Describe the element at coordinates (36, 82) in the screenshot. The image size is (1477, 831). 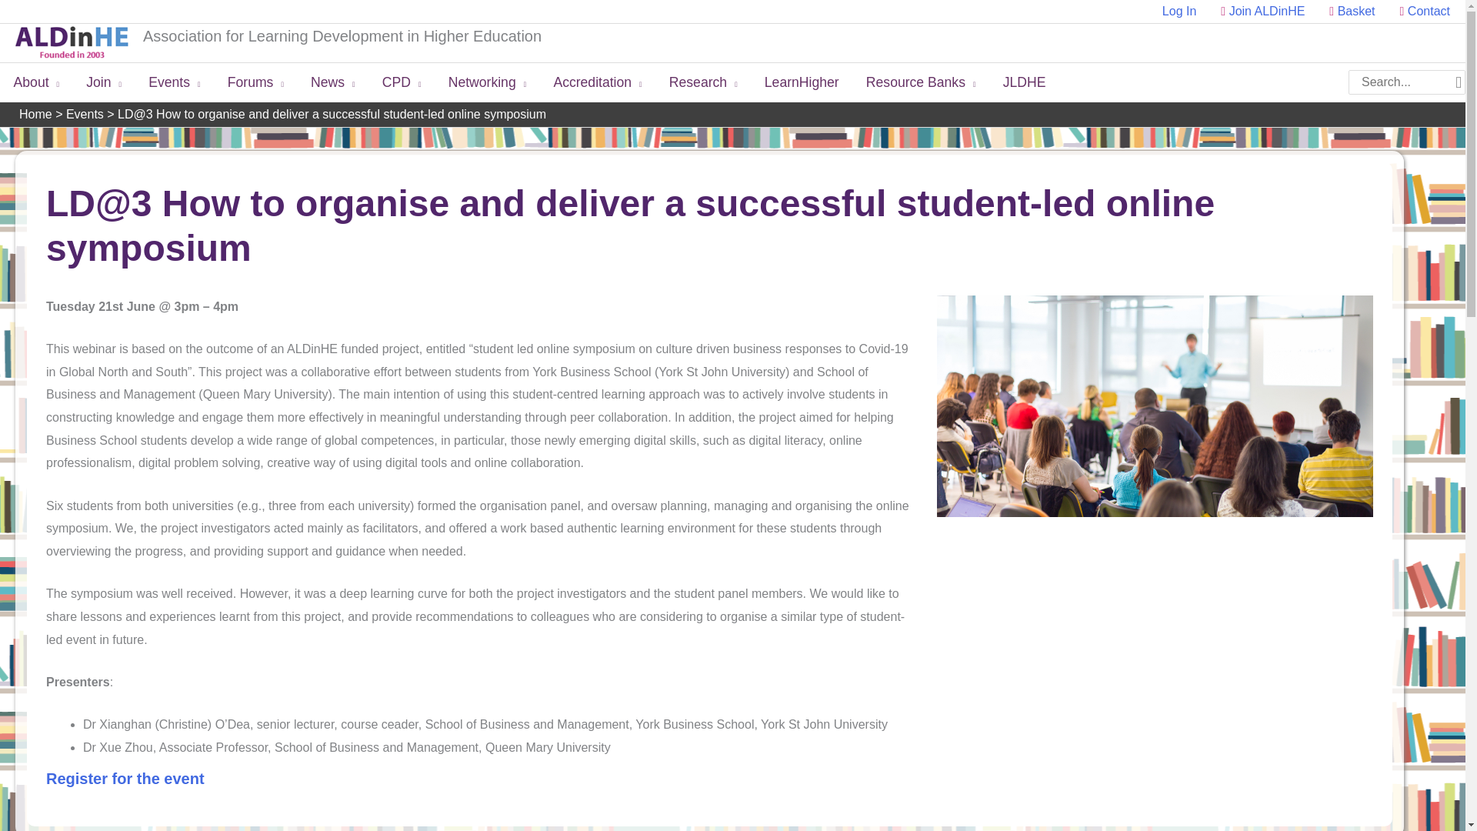
I see `About` at that location.